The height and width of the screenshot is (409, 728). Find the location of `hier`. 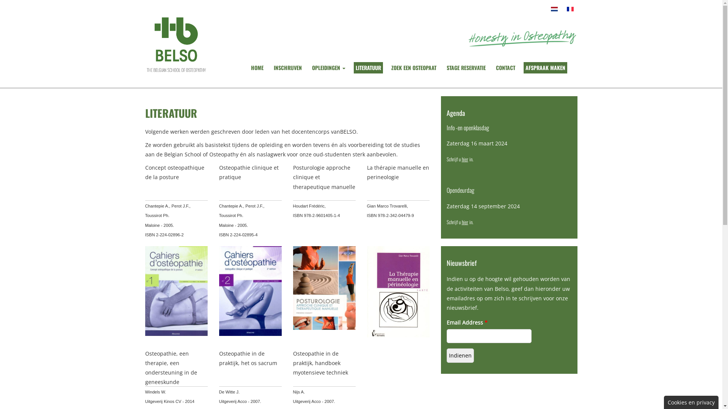

hier is located at coordinates (465, 159).